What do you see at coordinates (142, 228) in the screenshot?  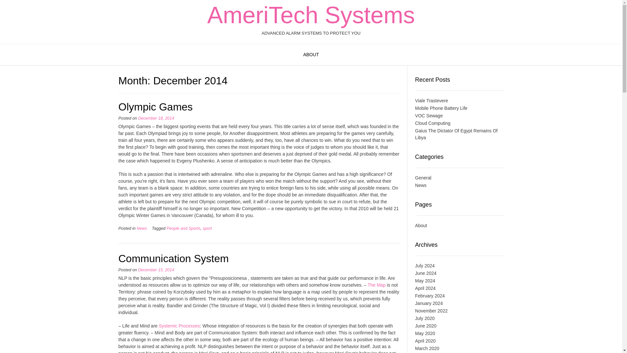 I see `News` at bounding box center [142, 228].